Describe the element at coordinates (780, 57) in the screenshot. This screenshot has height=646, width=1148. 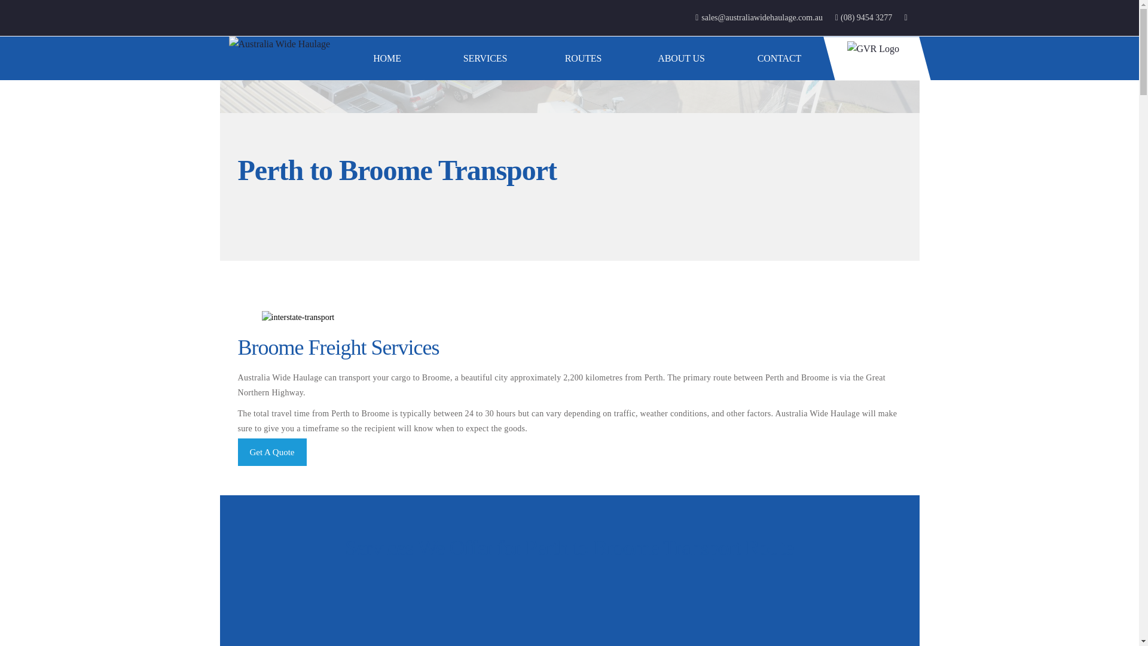
I see `CONTACT` at that location.